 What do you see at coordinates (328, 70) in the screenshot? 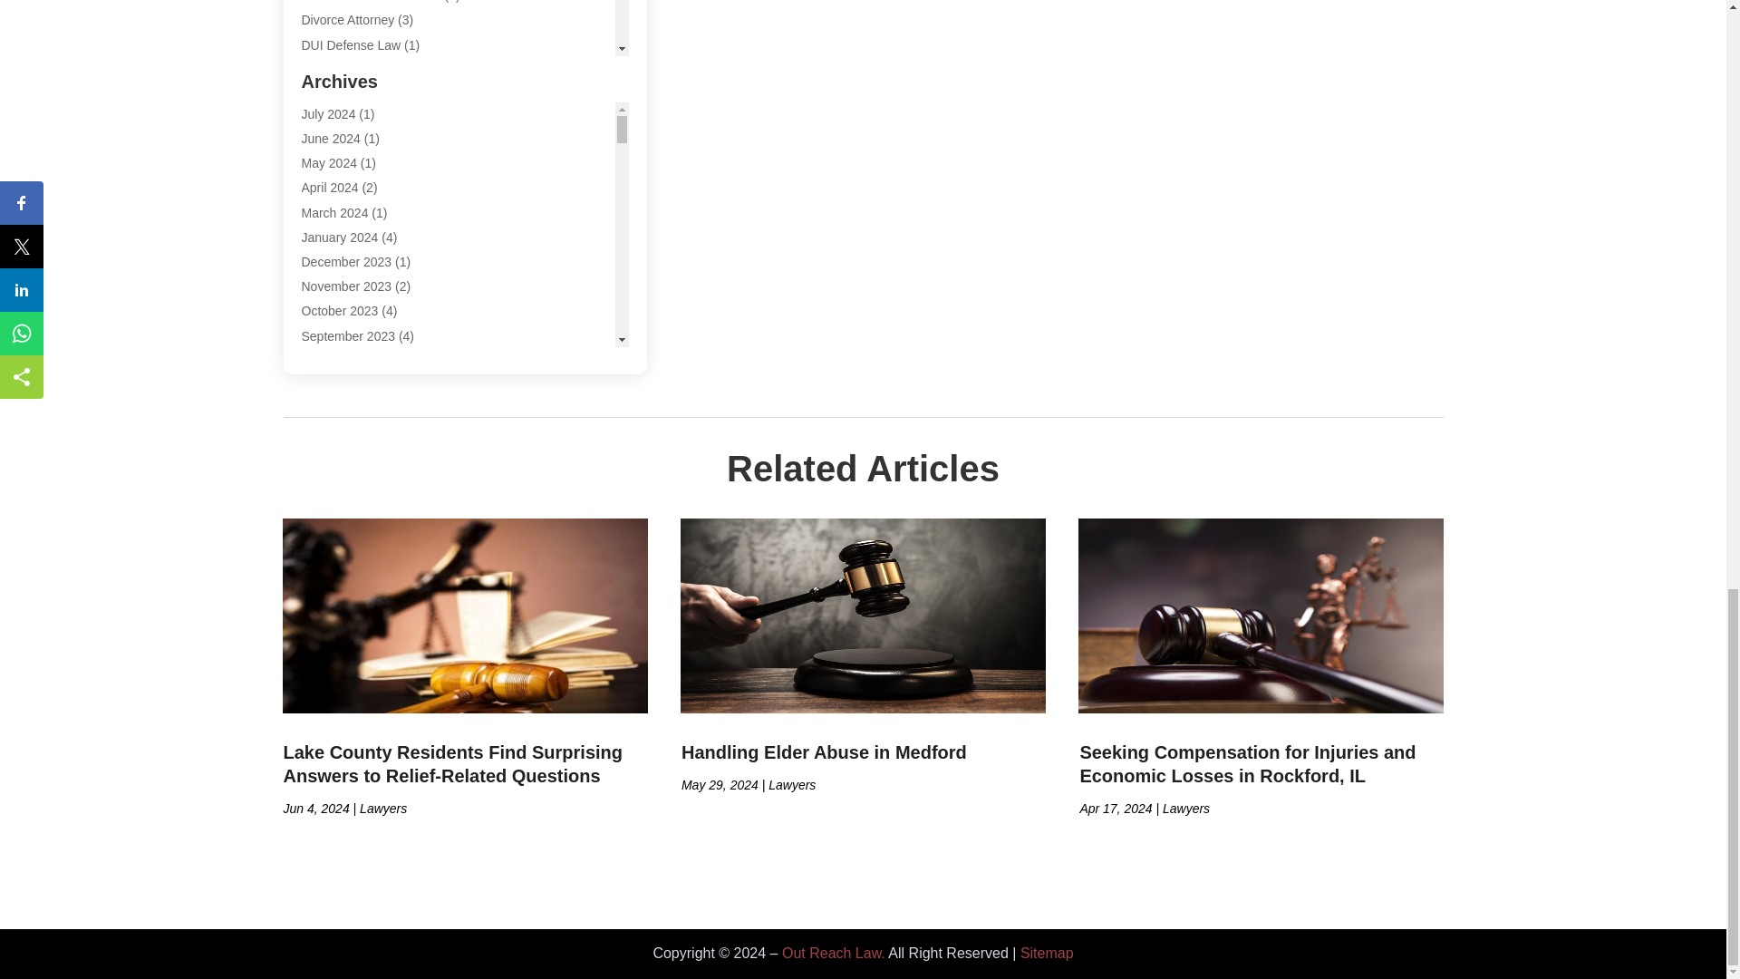
I see `Elder Law` at bounding box center [328, 70].